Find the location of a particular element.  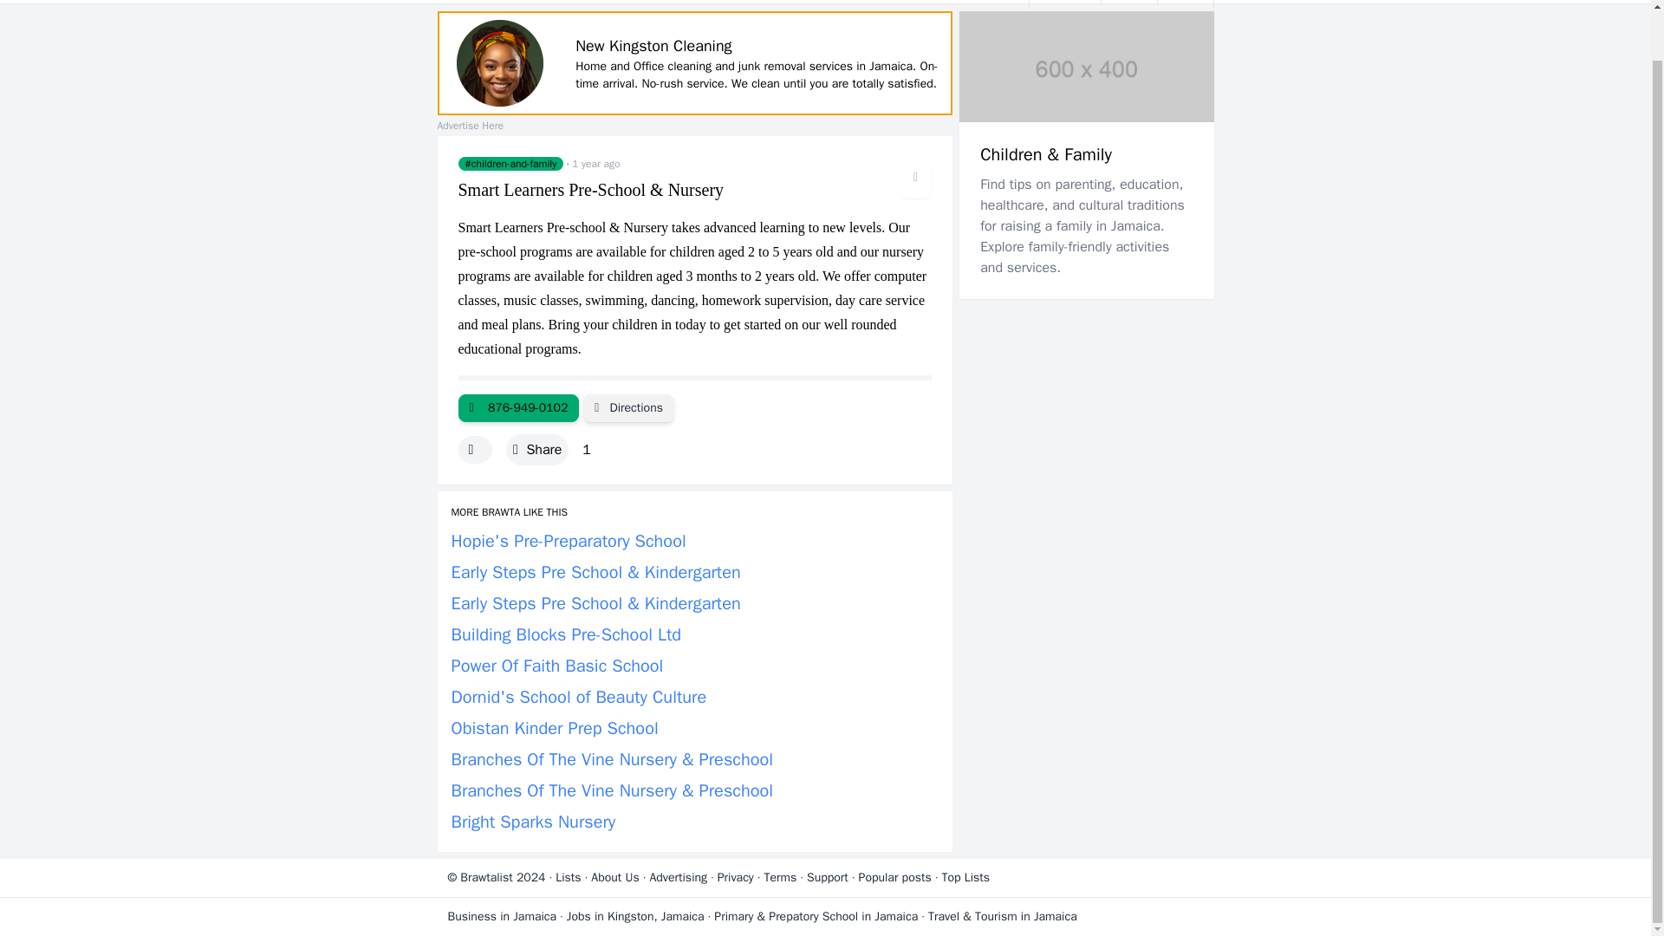

Jobs in Kingston, Jamaica is located at coordinates (635, 915).